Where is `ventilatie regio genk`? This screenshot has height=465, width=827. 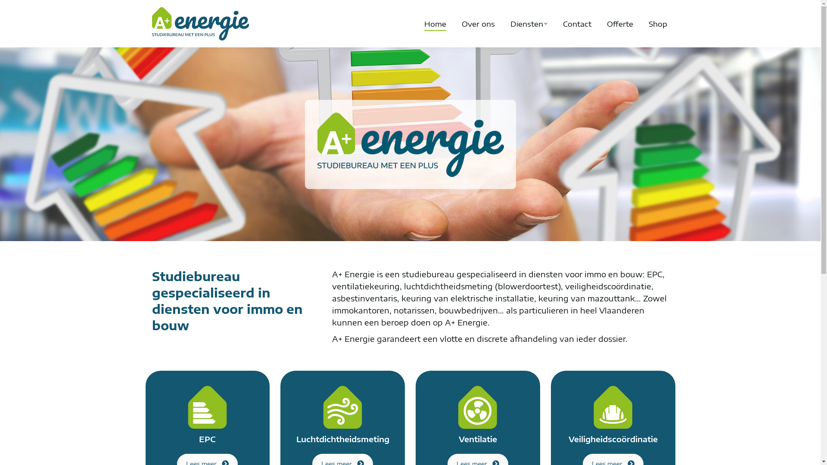 ventilatie regio genk is located at coordinates (478, 407).